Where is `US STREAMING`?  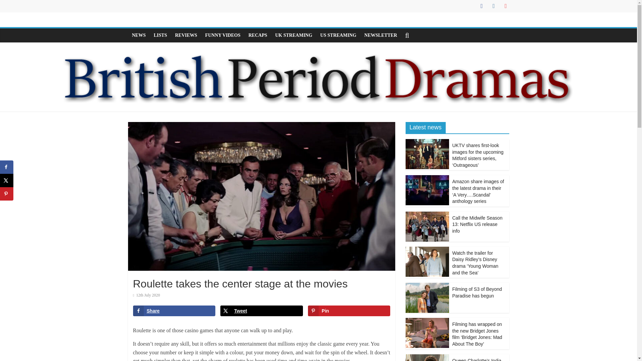 US STREAMING is located at coordinates (338, 35).